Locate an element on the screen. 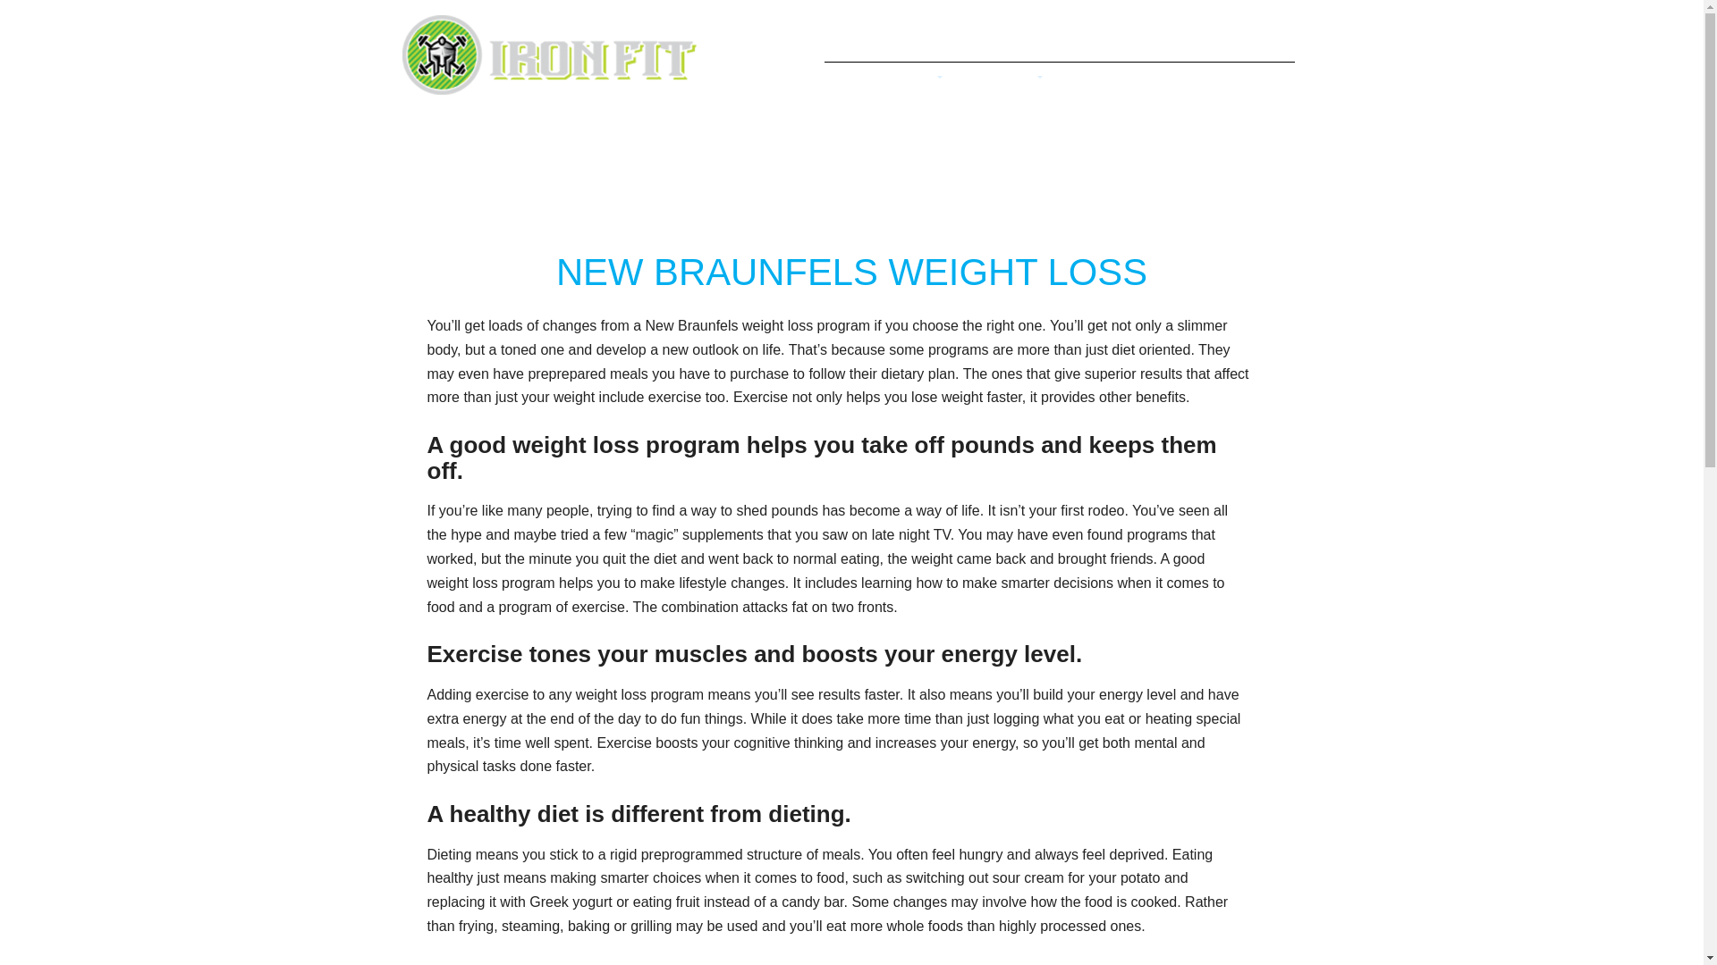 Image resolution: width=1717 pixels, height=965 pixels. CONTACT is located at coordinates (1254, 81).